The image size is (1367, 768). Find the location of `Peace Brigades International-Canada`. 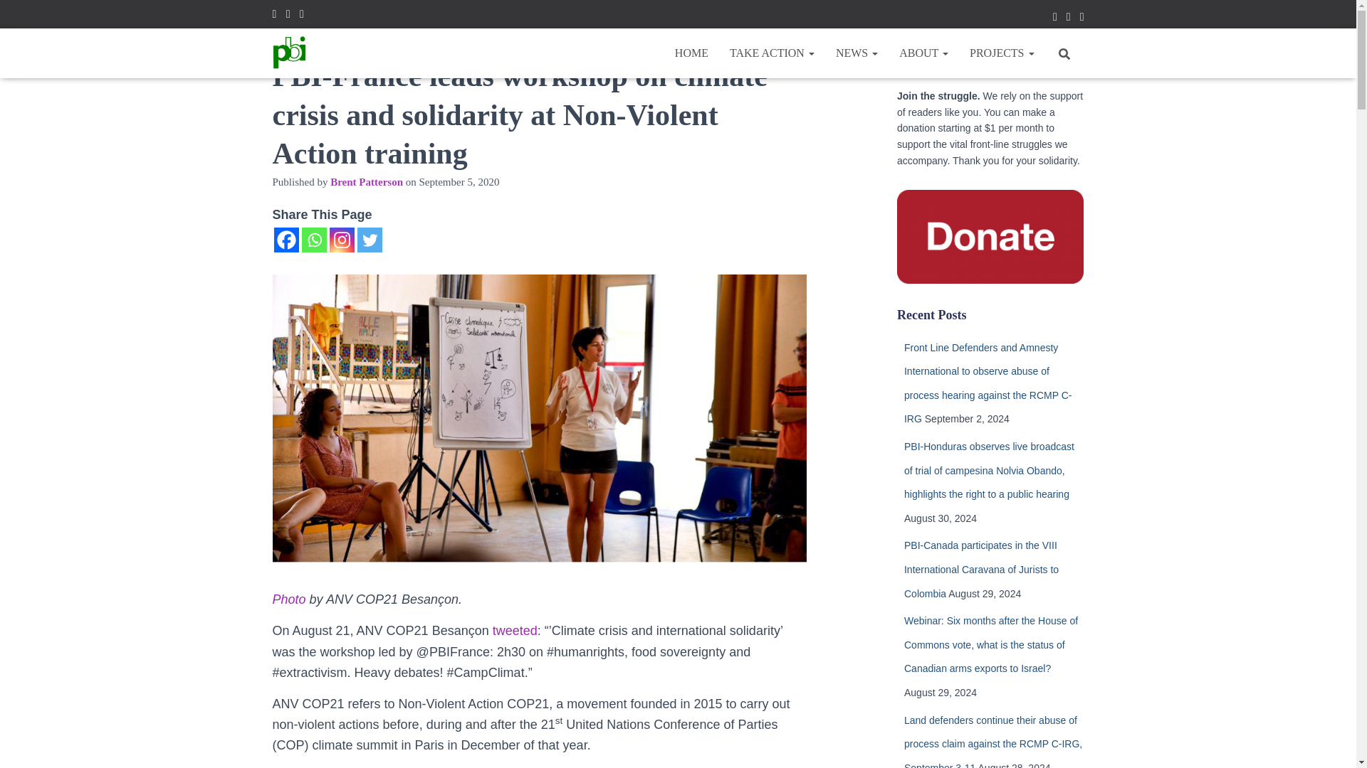

Peace Brigades International-Canada is located at coordinates (290, 53).